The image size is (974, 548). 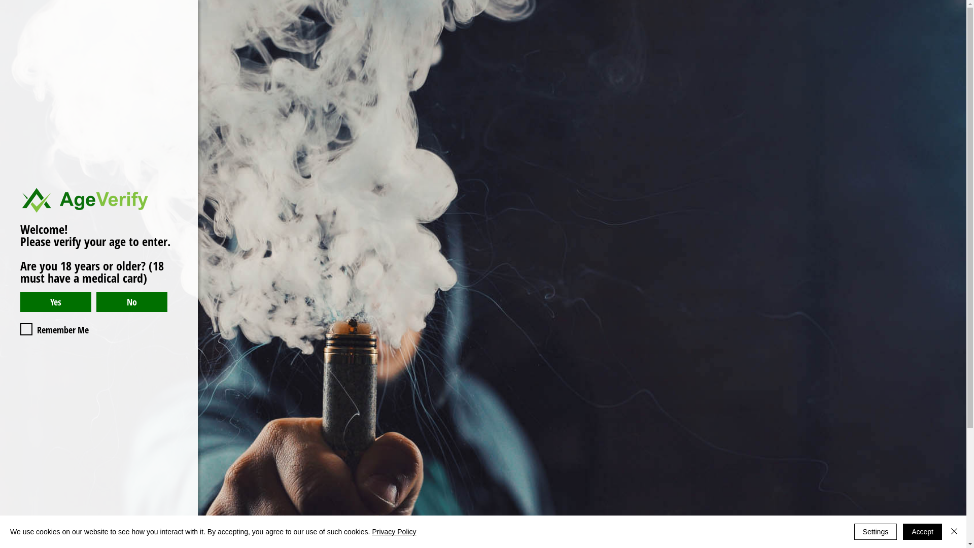 I want to click on Accept, so click(x=922, y=532).